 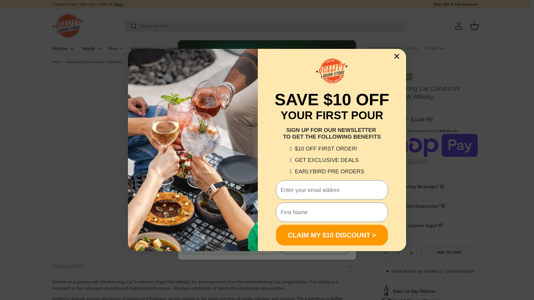 I want to click on Log in, so click(x=459, y=26).